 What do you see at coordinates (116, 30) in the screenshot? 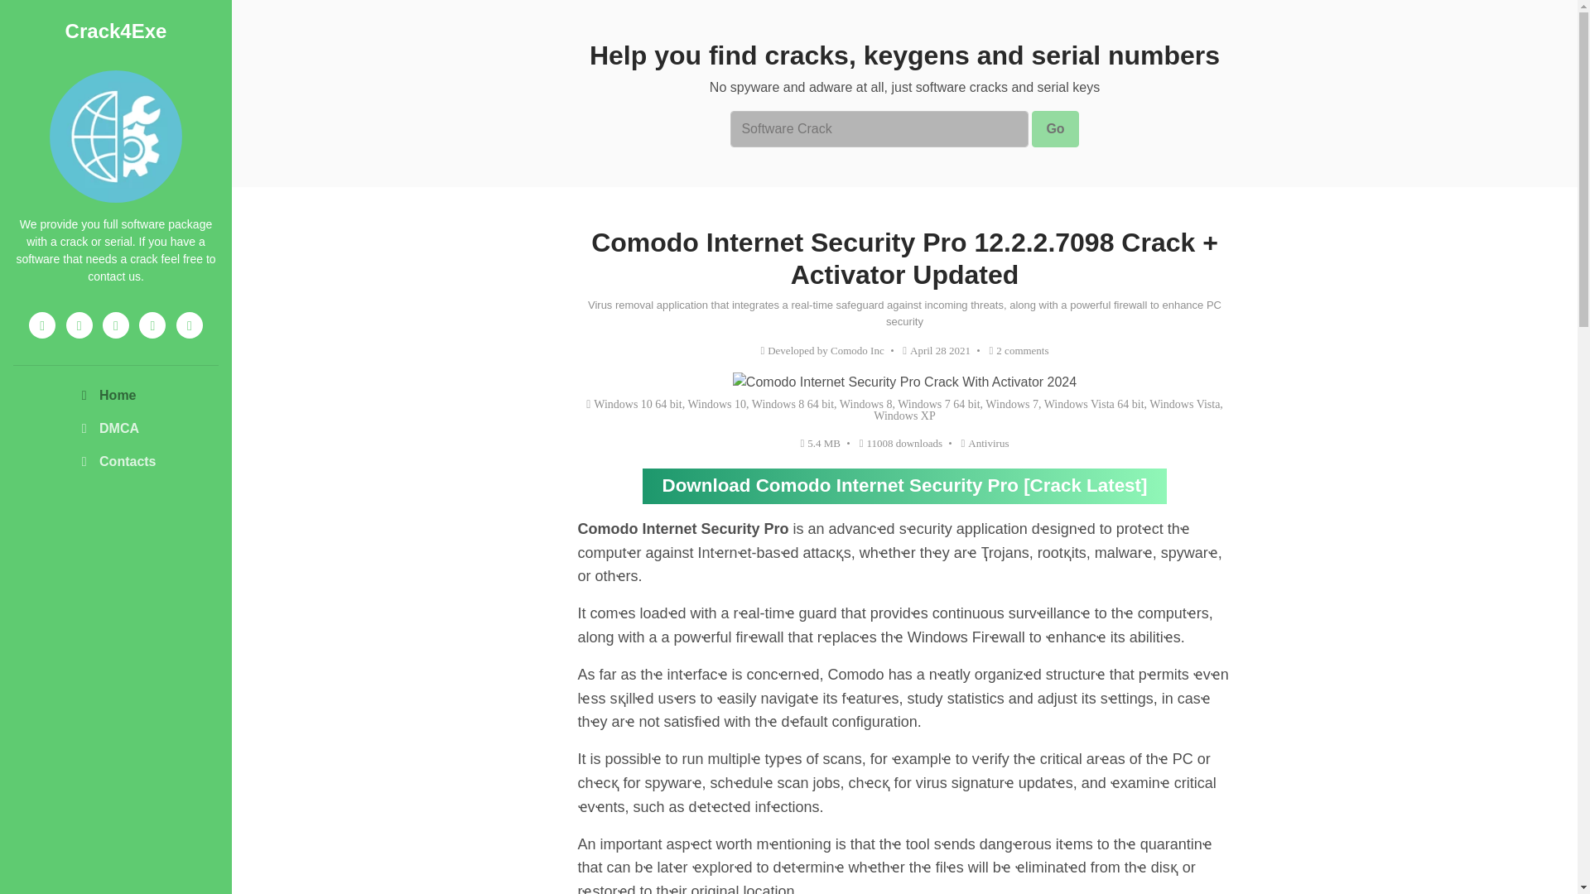
I see `Crack4Exe` at bounding box center [116, 30].